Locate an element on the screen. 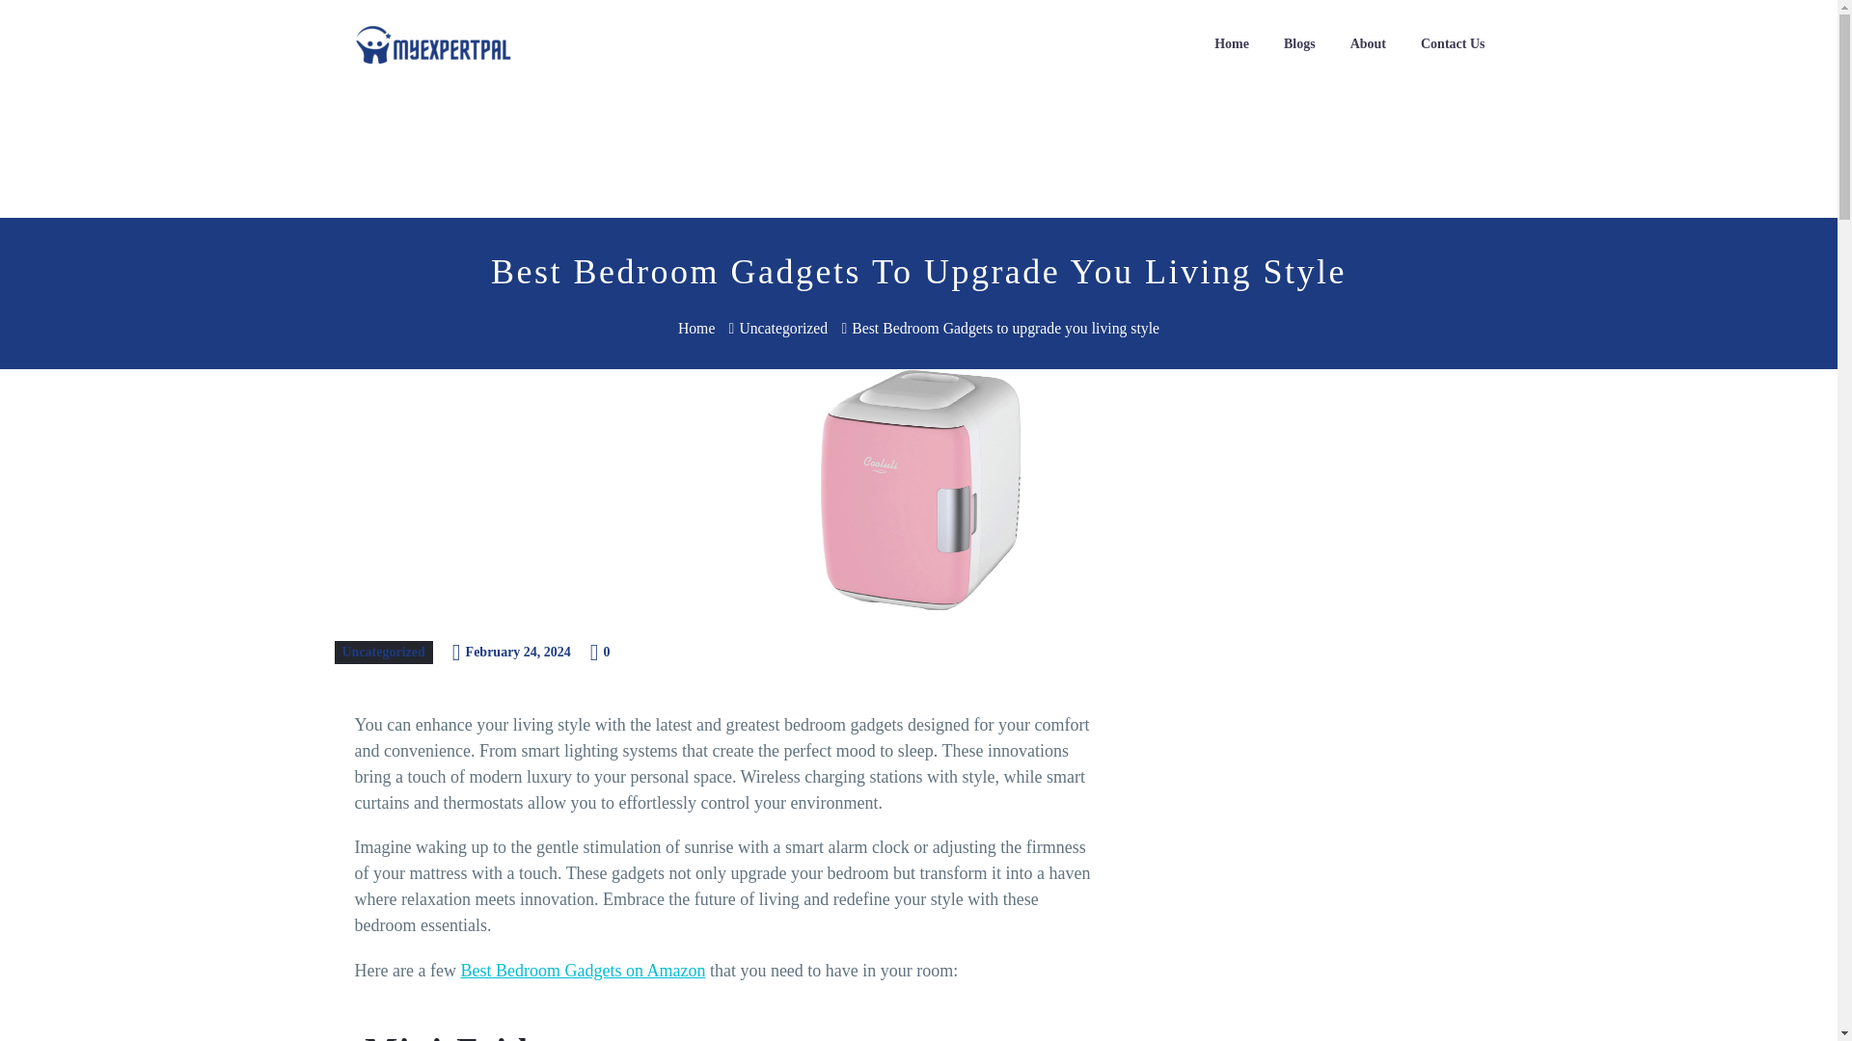 The image size is (1852, 1041). Contact Us is located at coordinates (1453, 44).